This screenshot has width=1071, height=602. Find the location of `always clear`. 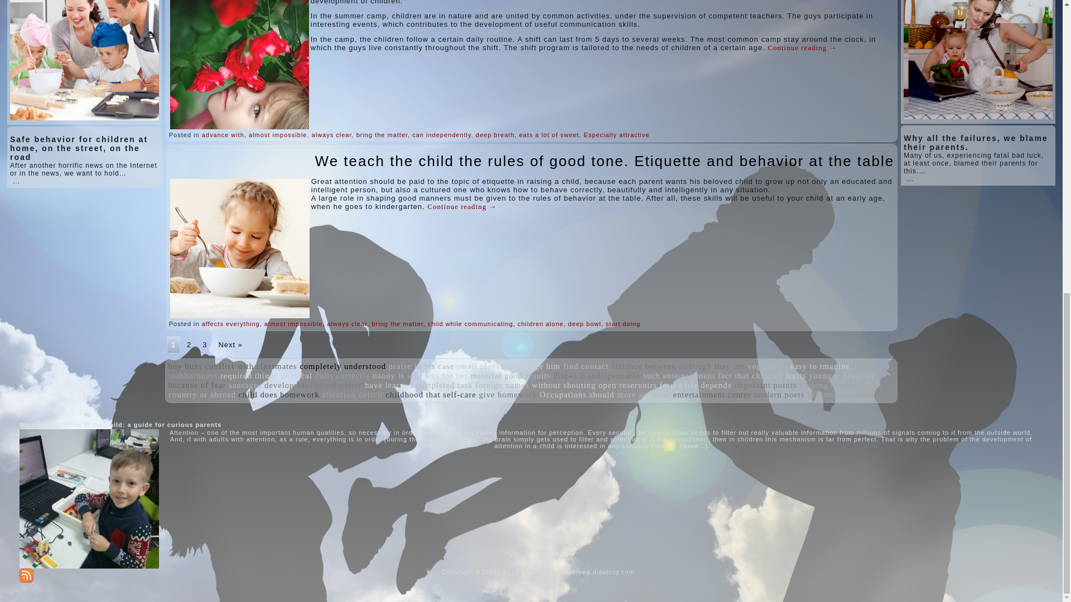

always clear is located at coordinates (331, 135).